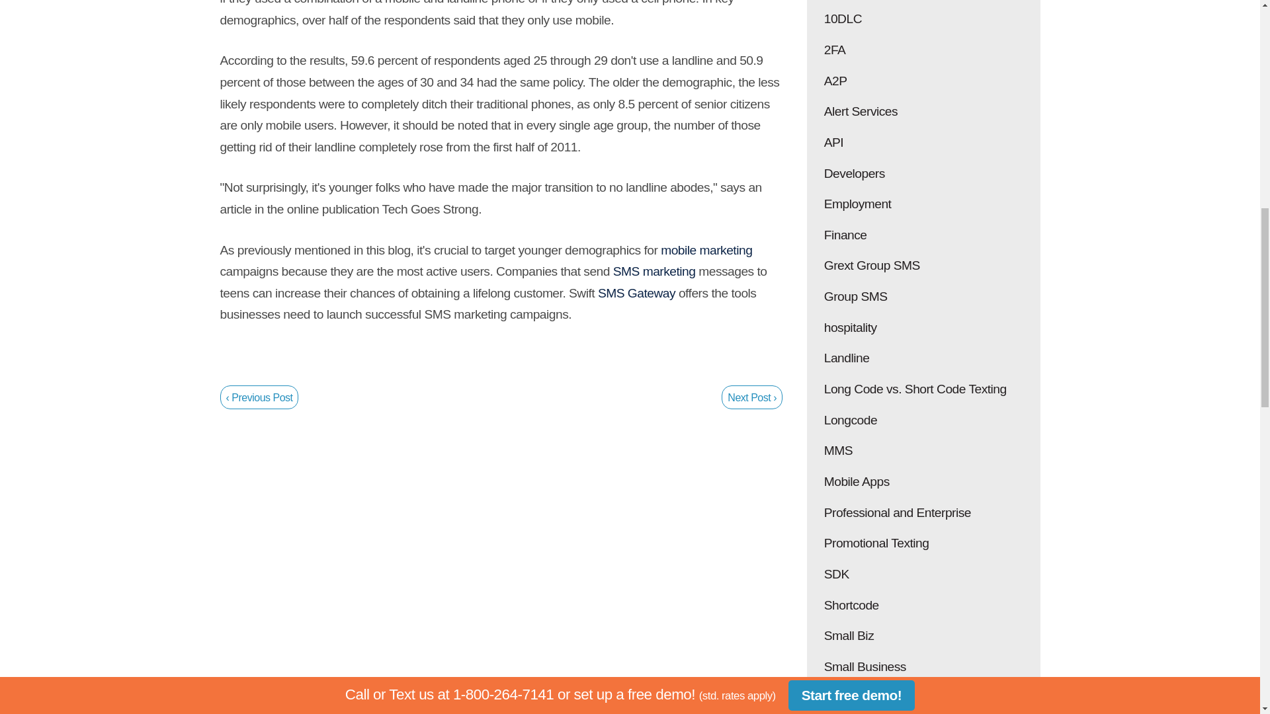  What do you see at coordinates (706, 250) in the screenshot?
I see `mobile marketing` at bounding box center [706, 250].